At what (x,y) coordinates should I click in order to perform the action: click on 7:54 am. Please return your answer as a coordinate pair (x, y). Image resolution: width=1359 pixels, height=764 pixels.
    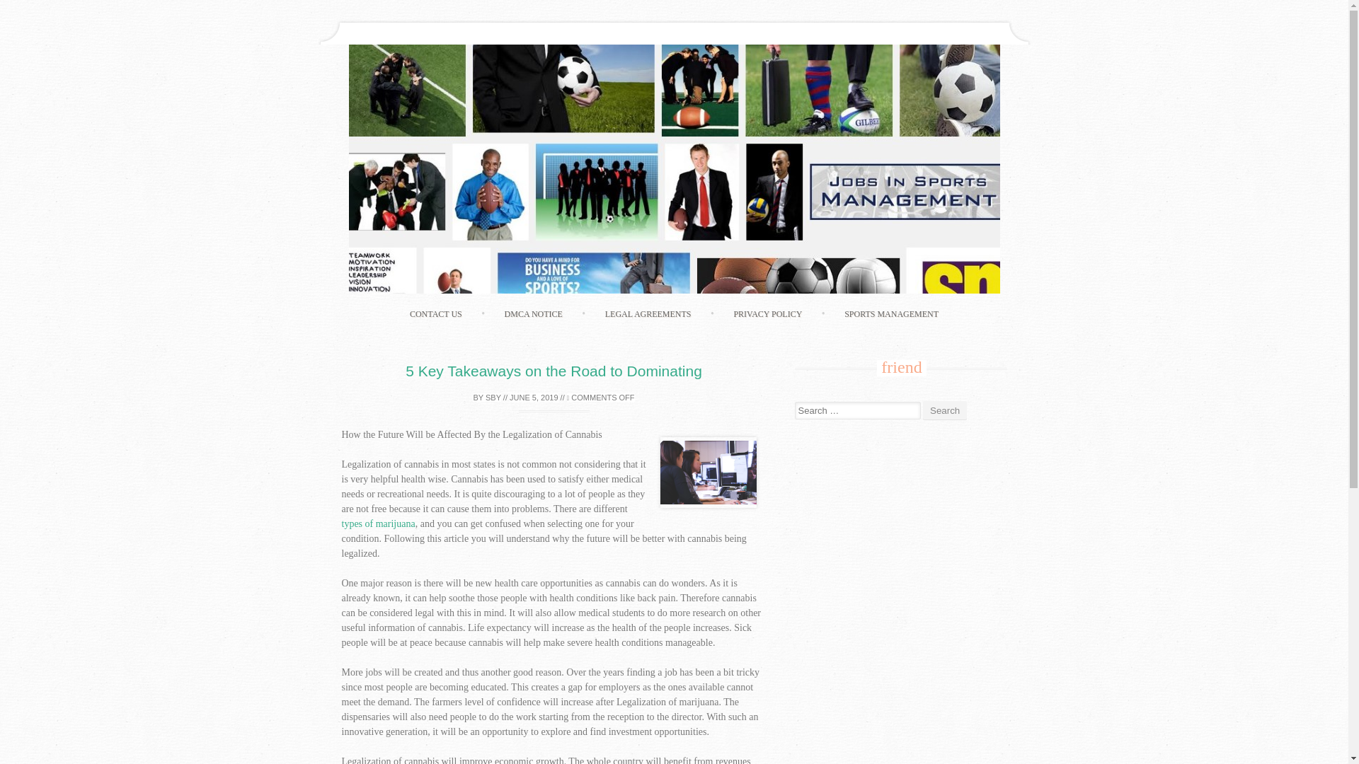
    Looking at the image, I should click on (534, 398).